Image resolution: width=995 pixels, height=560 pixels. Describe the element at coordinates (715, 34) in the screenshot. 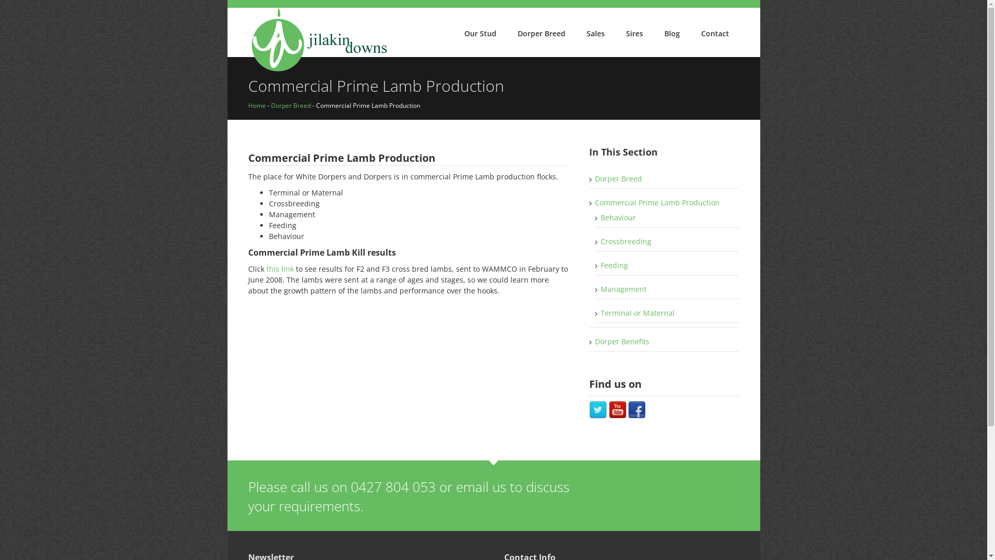

I see `Contact` at that location.